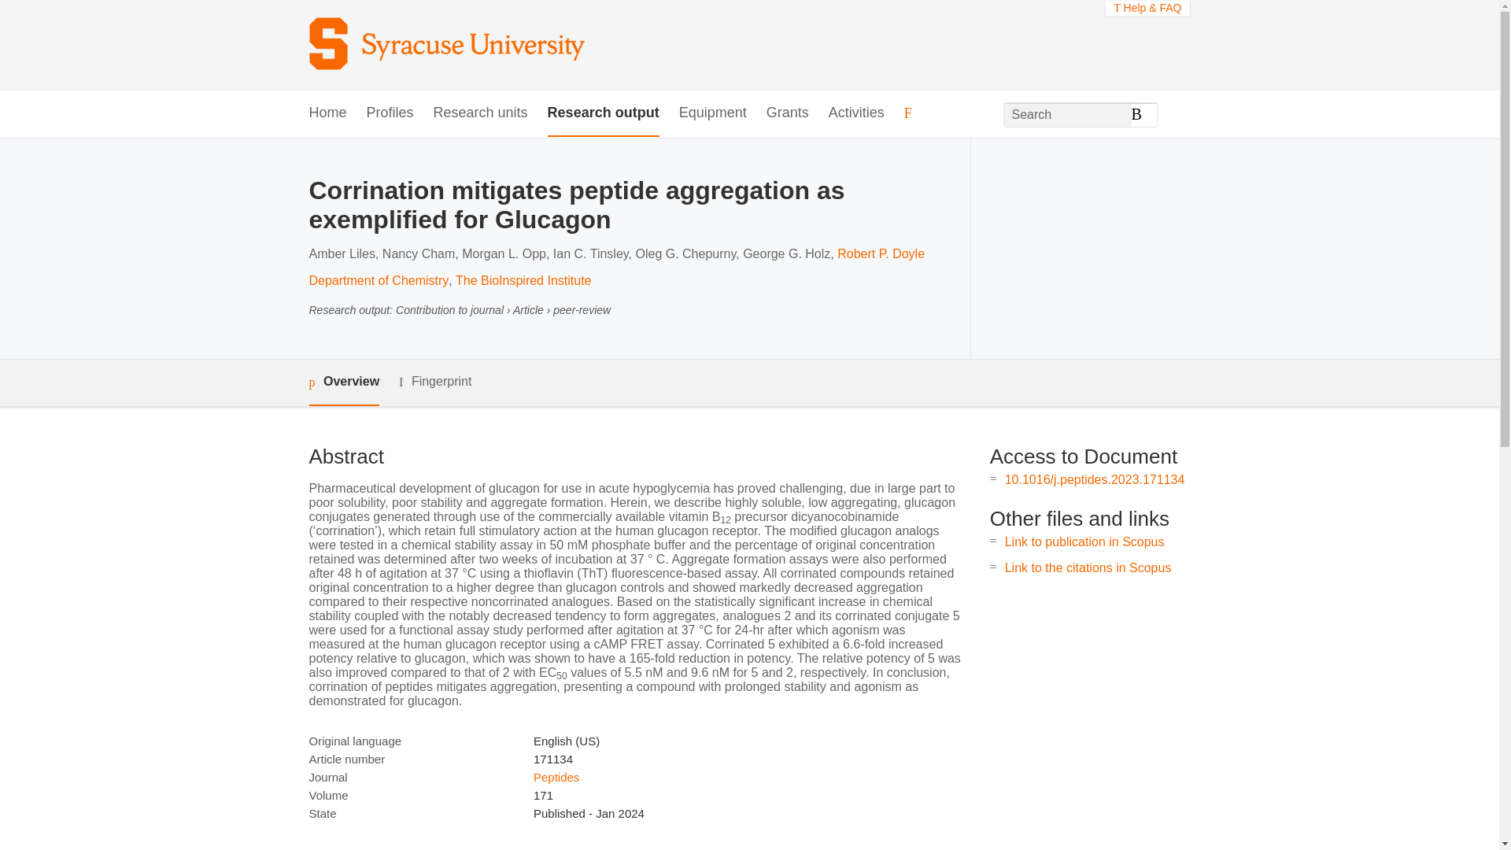 The height and width of the screenshot is (850, 1511). I want to click on Link to the citations in Scopus, so click(1088, 567).